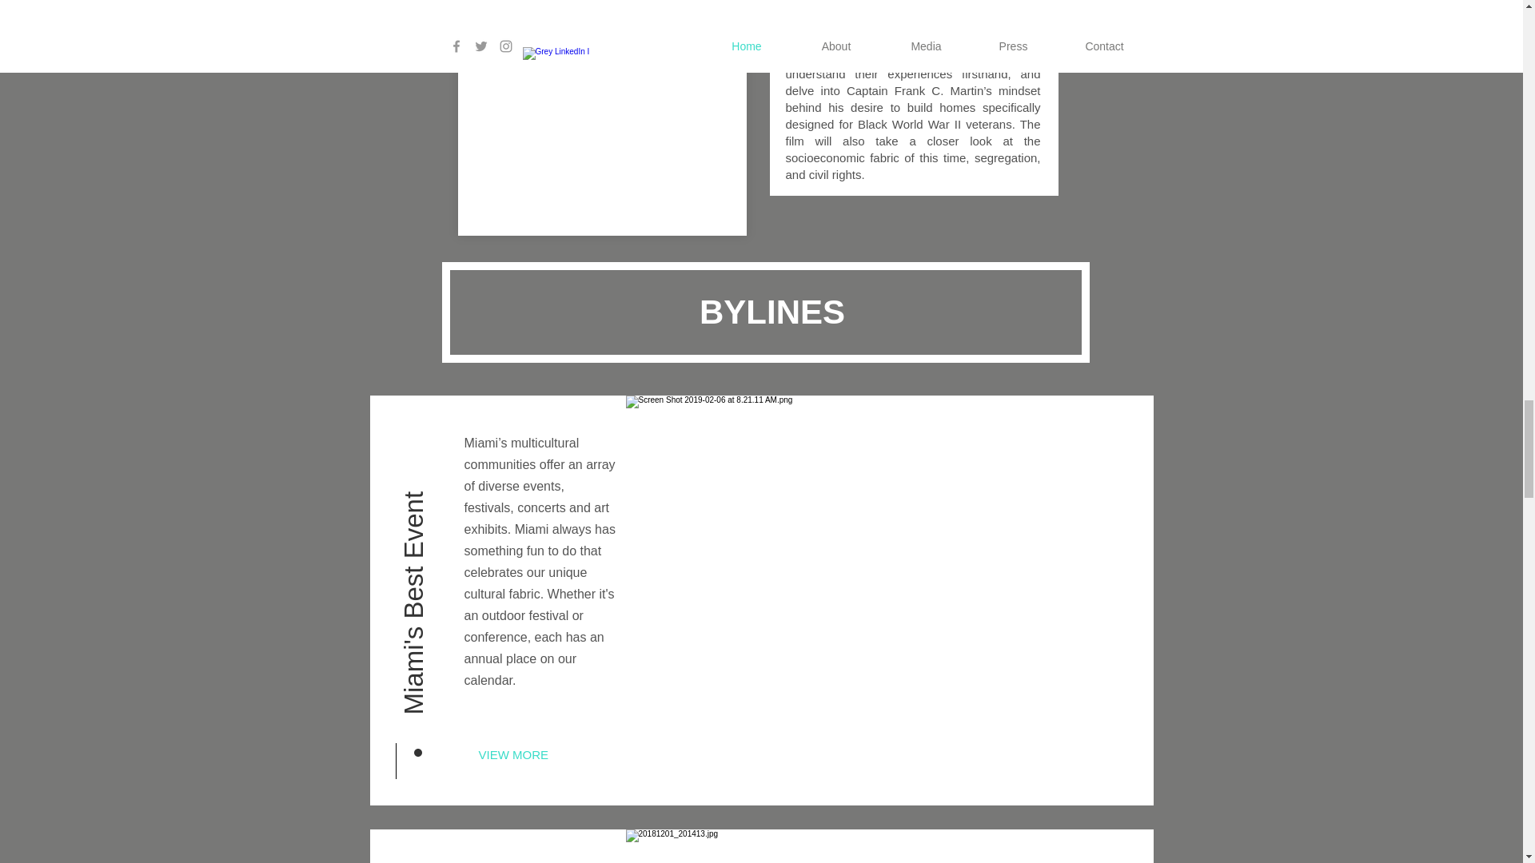  I want to click on VIEW MORE, so click(530, 754).